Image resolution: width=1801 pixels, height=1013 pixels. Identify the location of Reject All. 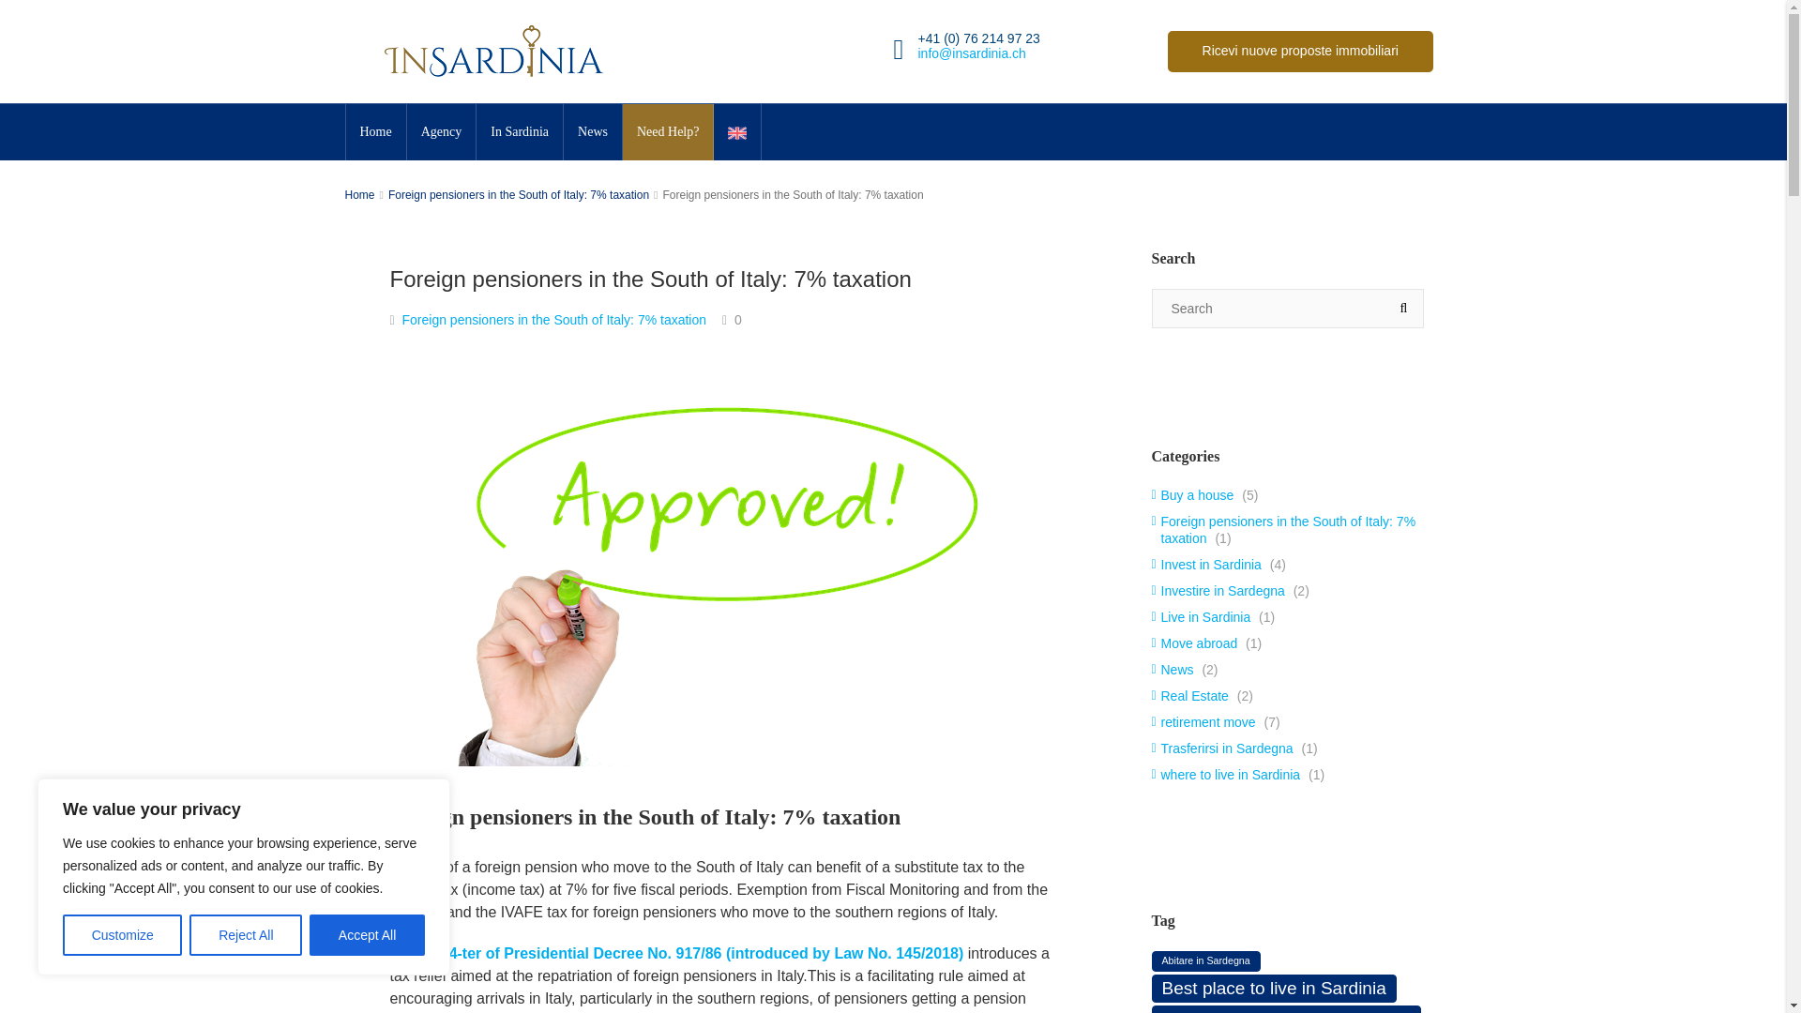
(246, 935).